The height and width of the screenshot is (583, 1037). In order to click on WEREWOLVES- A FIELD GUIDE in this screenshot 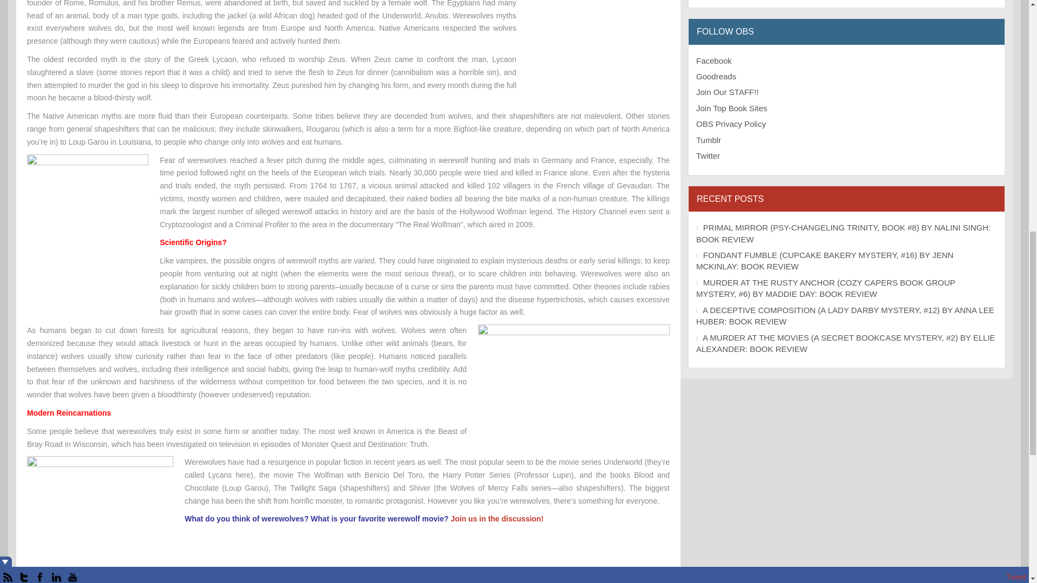, I will do `click(299, 579)`.